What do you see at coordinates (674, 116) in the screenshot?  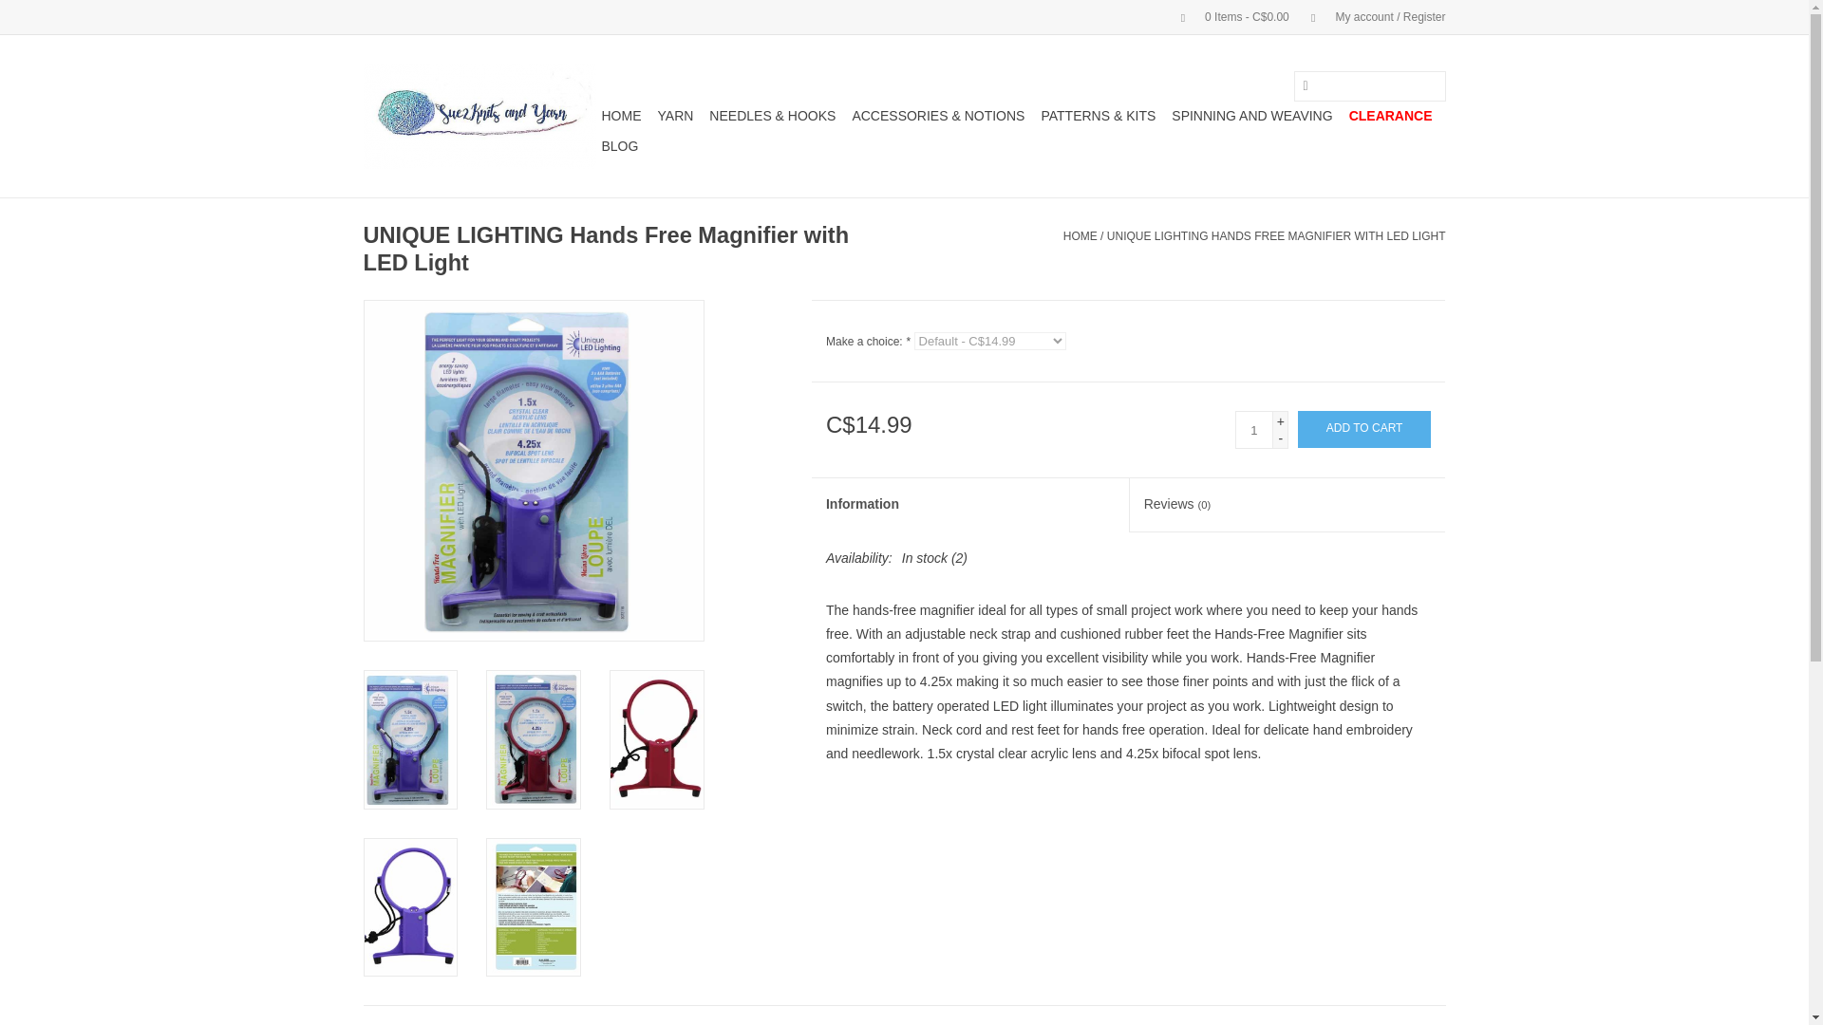 I see `YARN` at bounding box center [674, 116].